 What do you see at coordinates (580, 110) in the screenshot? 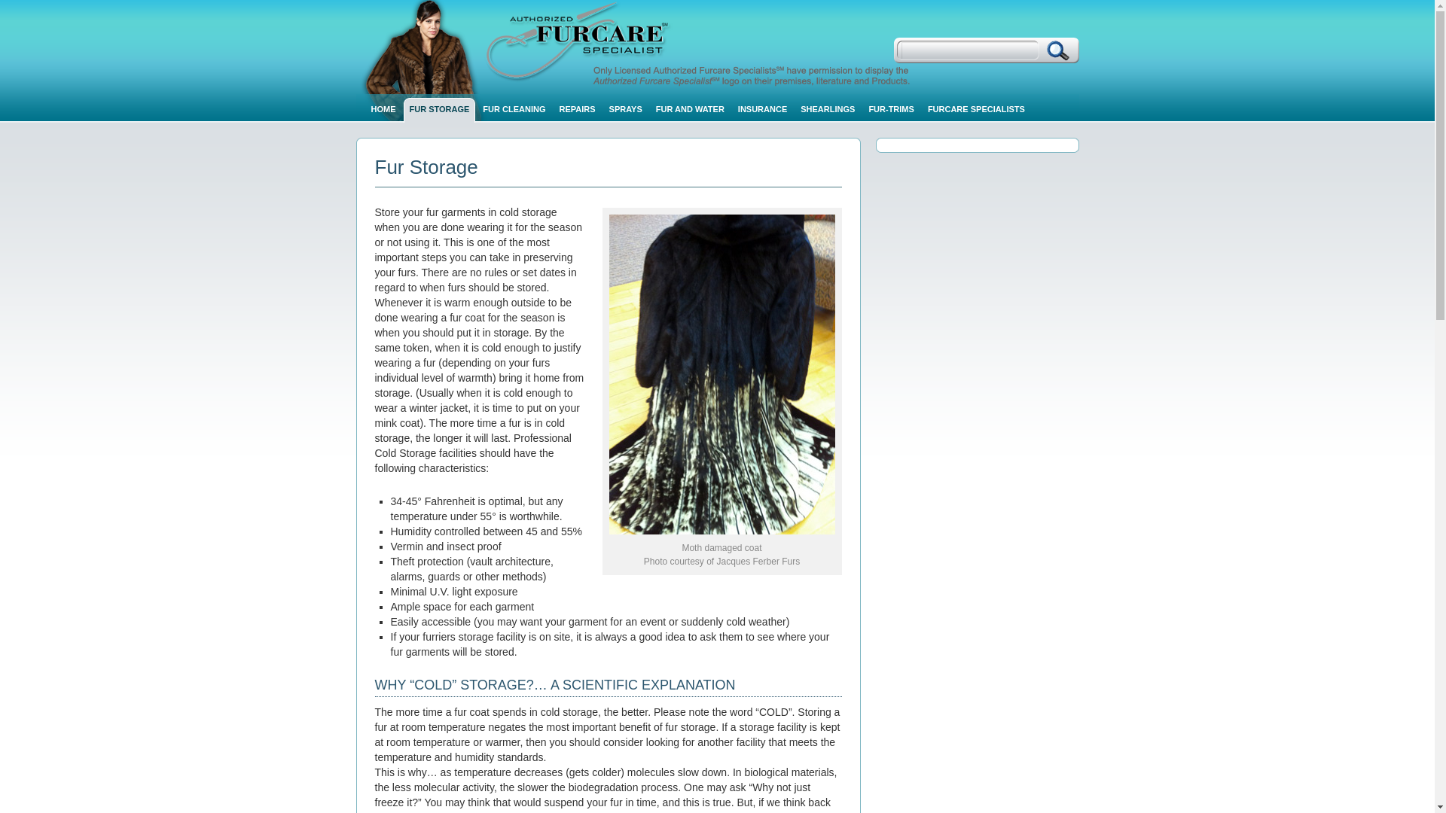
I see `REPAIRS` at bounding box center [580, 110].